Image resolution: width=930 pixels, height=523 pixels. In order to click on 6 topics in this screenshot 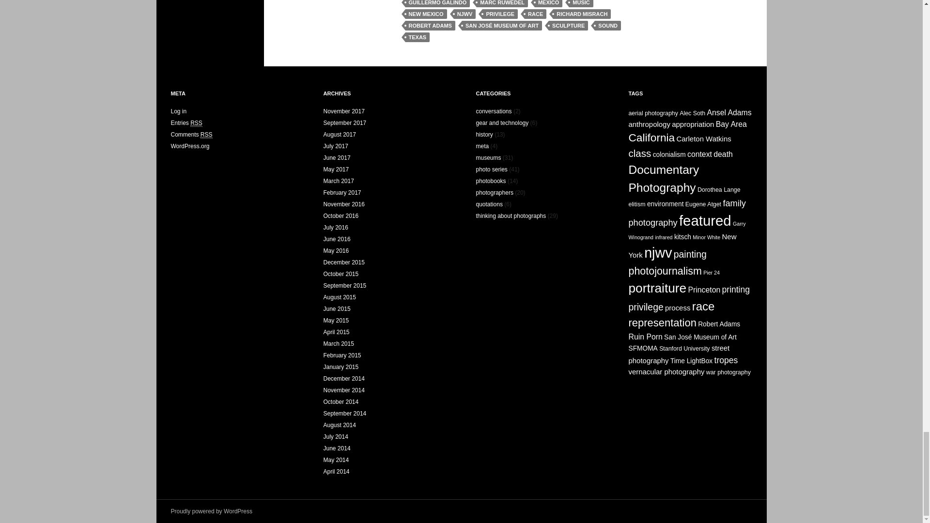, I will do `click(703, 138)`.